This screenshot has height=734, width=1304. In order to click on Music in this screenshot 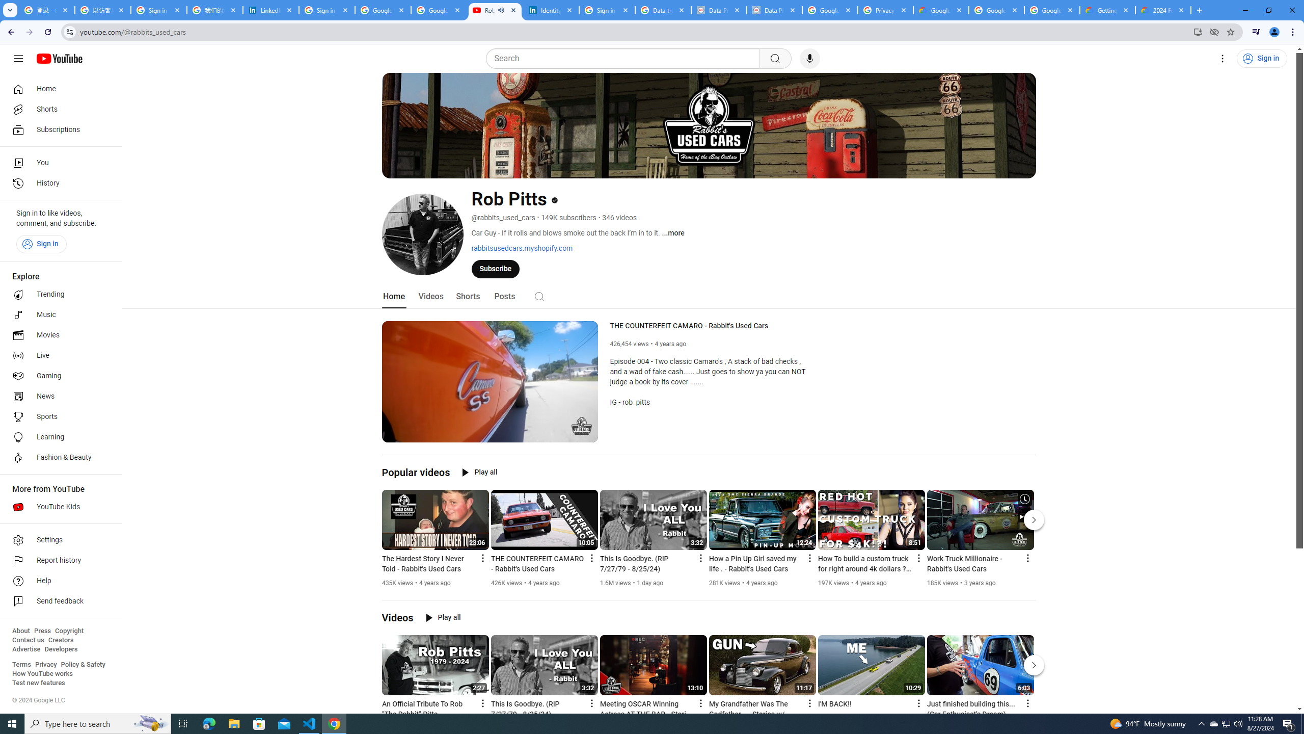, I will do `click(58, 314)`.